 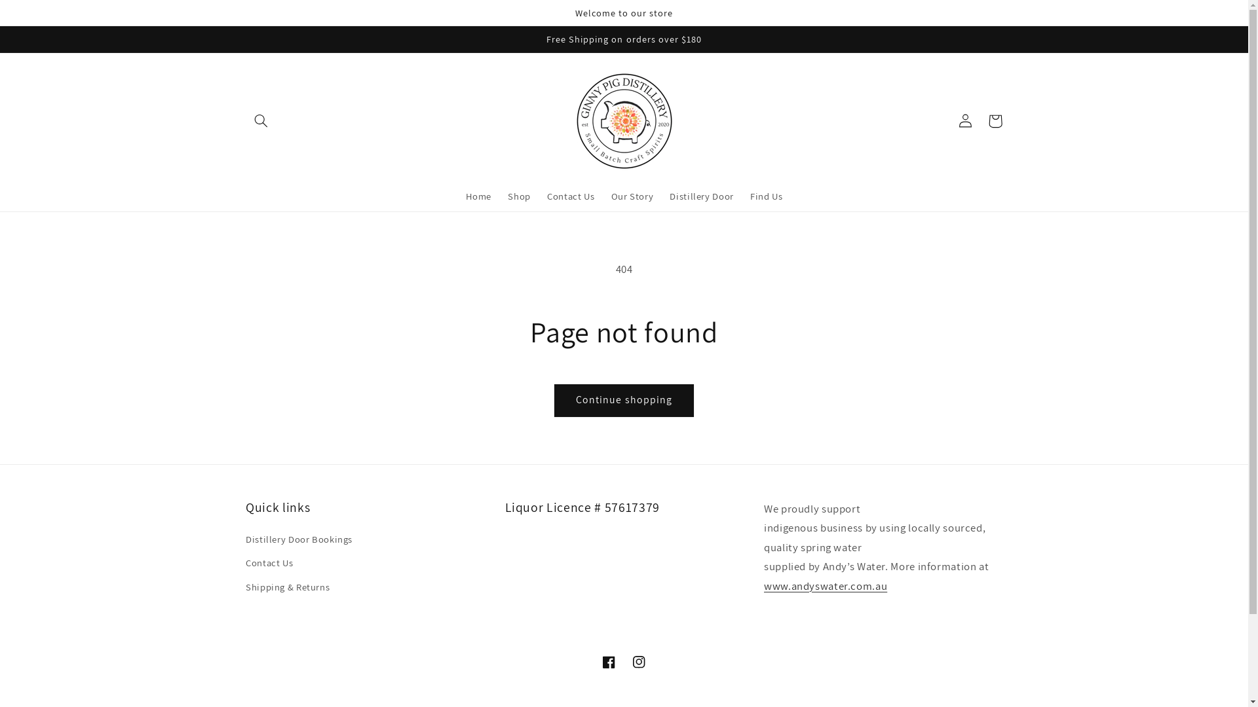 I want to click on Our Story, so click(x=632, y=197).